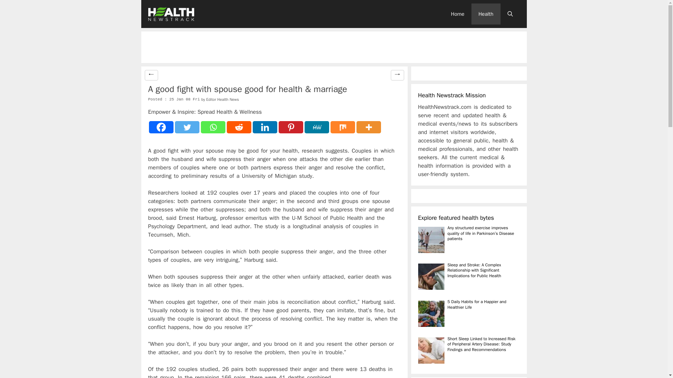 This screenshot has width=673, height=378. What do you see at coordinates (316, 127) in the screenshot?
I see `MeWe` at bounding box center [316, 127].